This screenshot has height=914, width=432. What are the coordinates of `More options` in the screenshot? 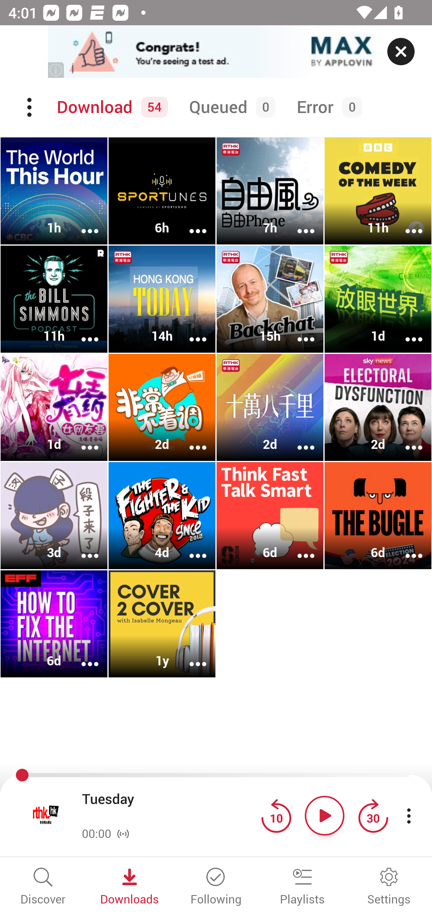 It's located at (298, 548).